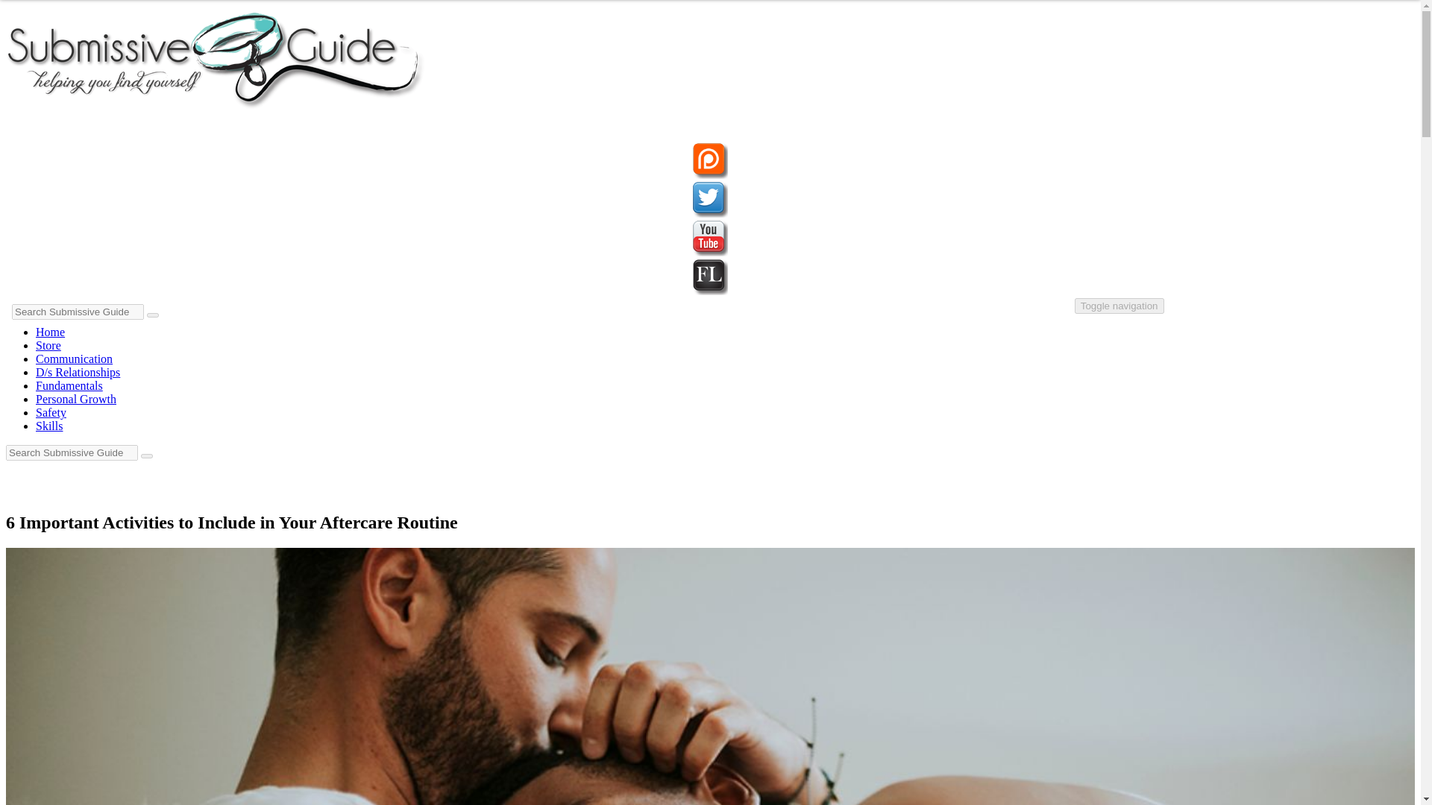  What do you see at coordinates (710, 291) in the screenshot?
I see `Visit Submissive Guide on FetLife!` at bounding box center [710, 291].